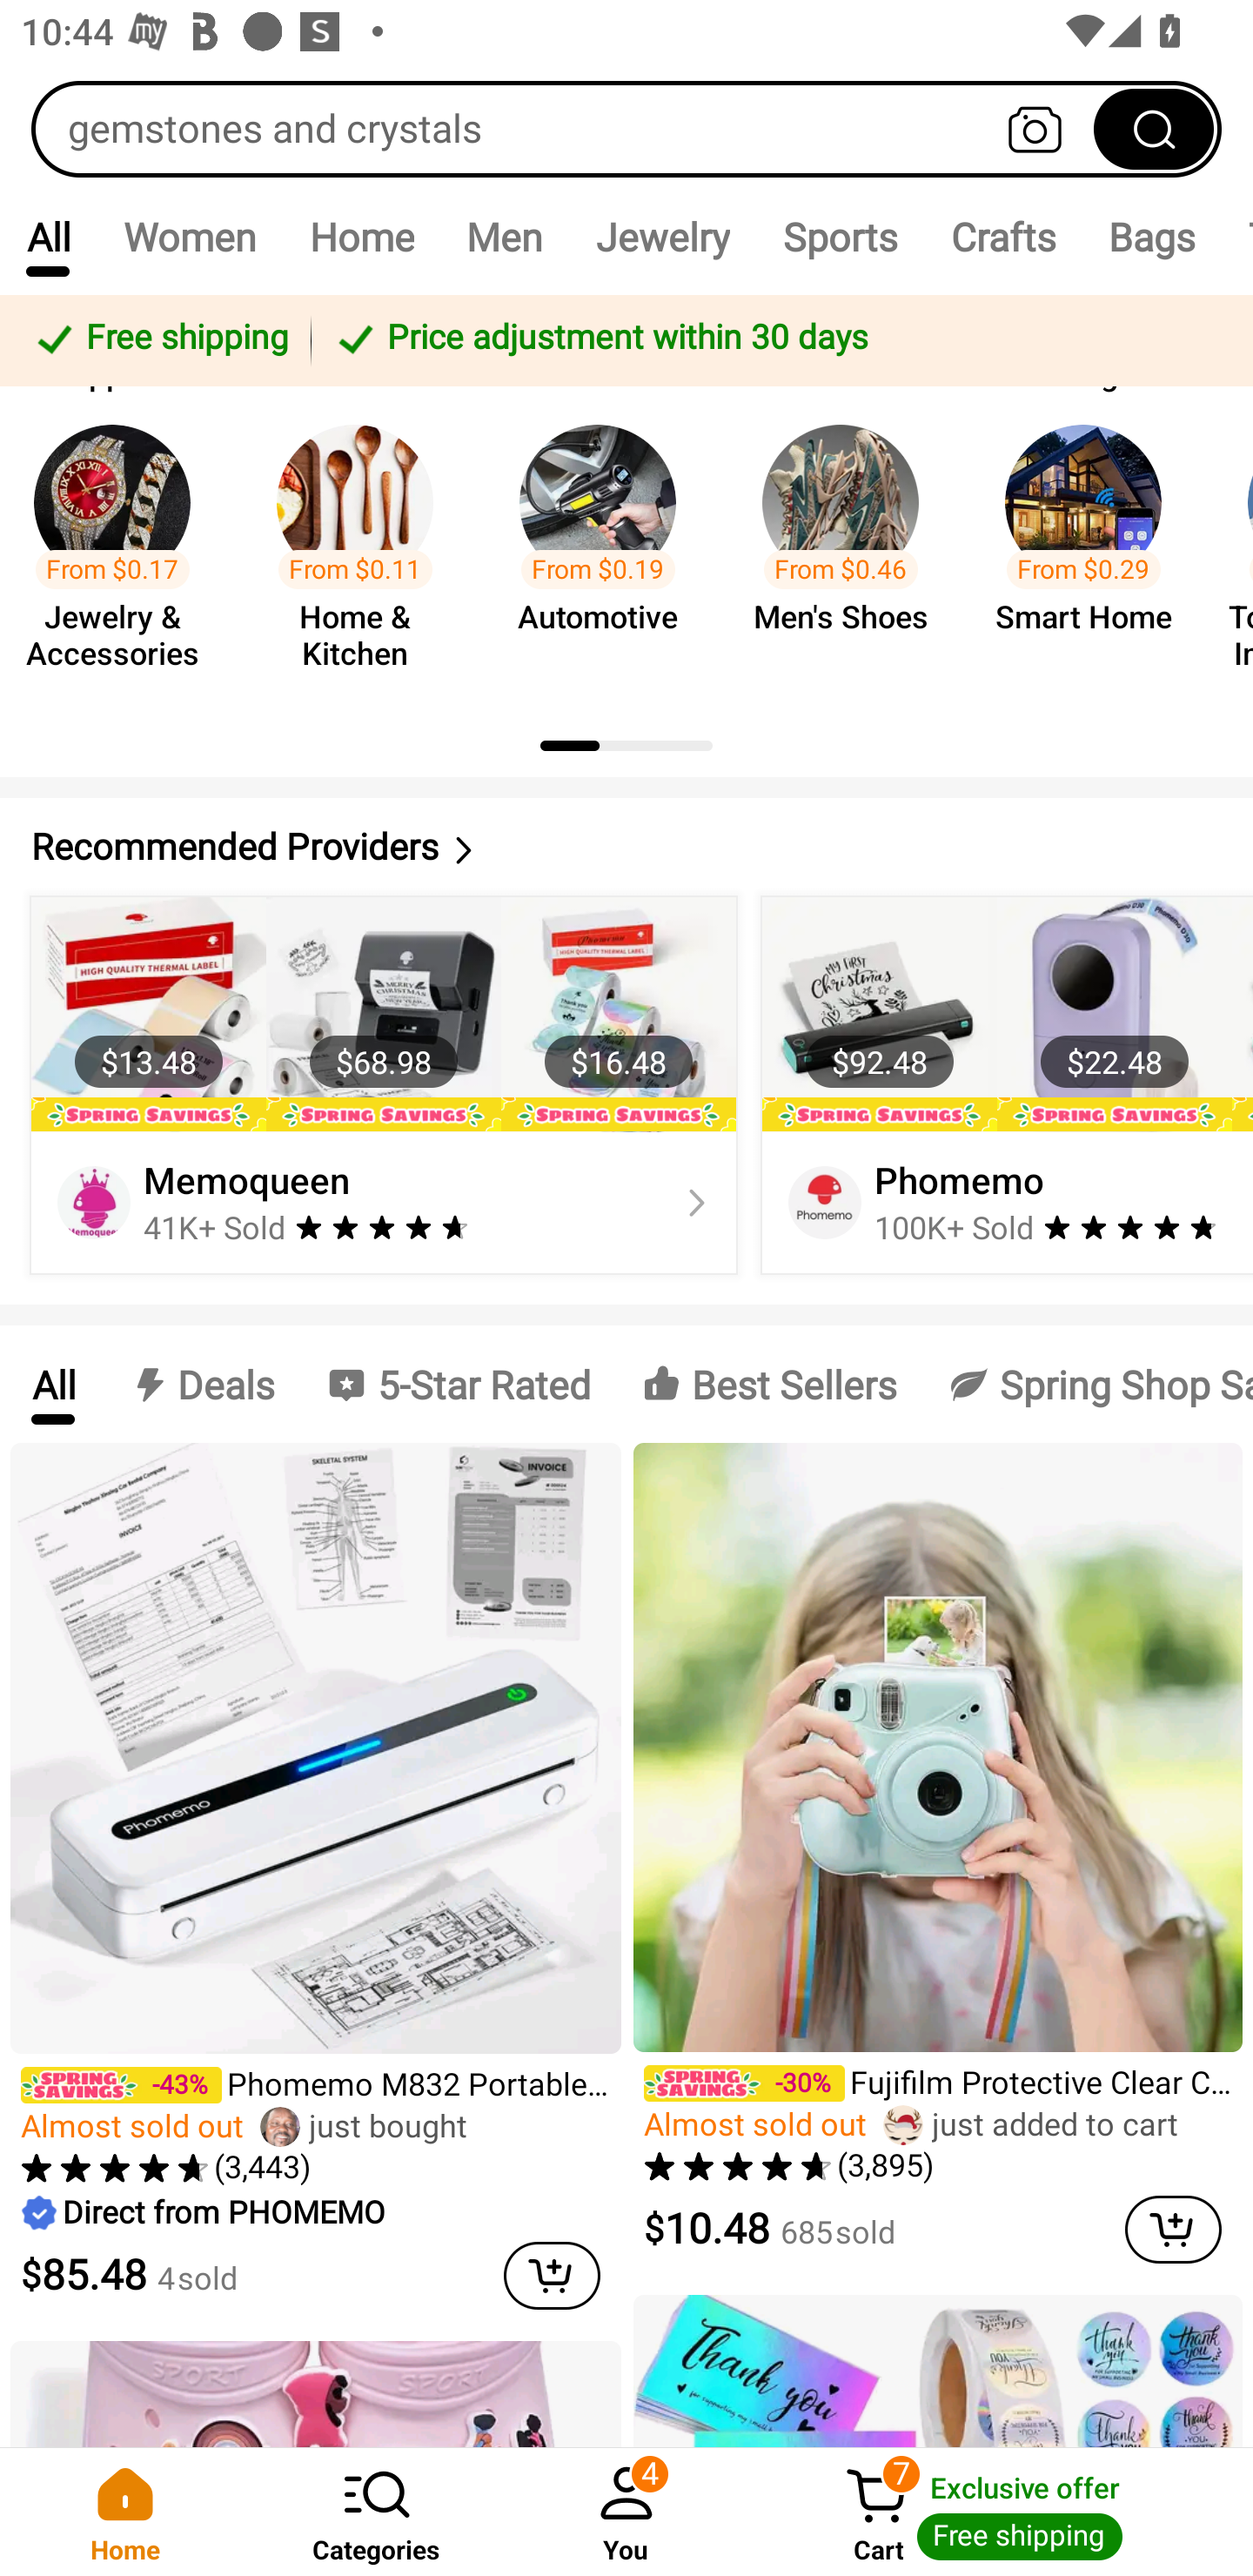  I want to click on Jewelry, so click(661, 237).